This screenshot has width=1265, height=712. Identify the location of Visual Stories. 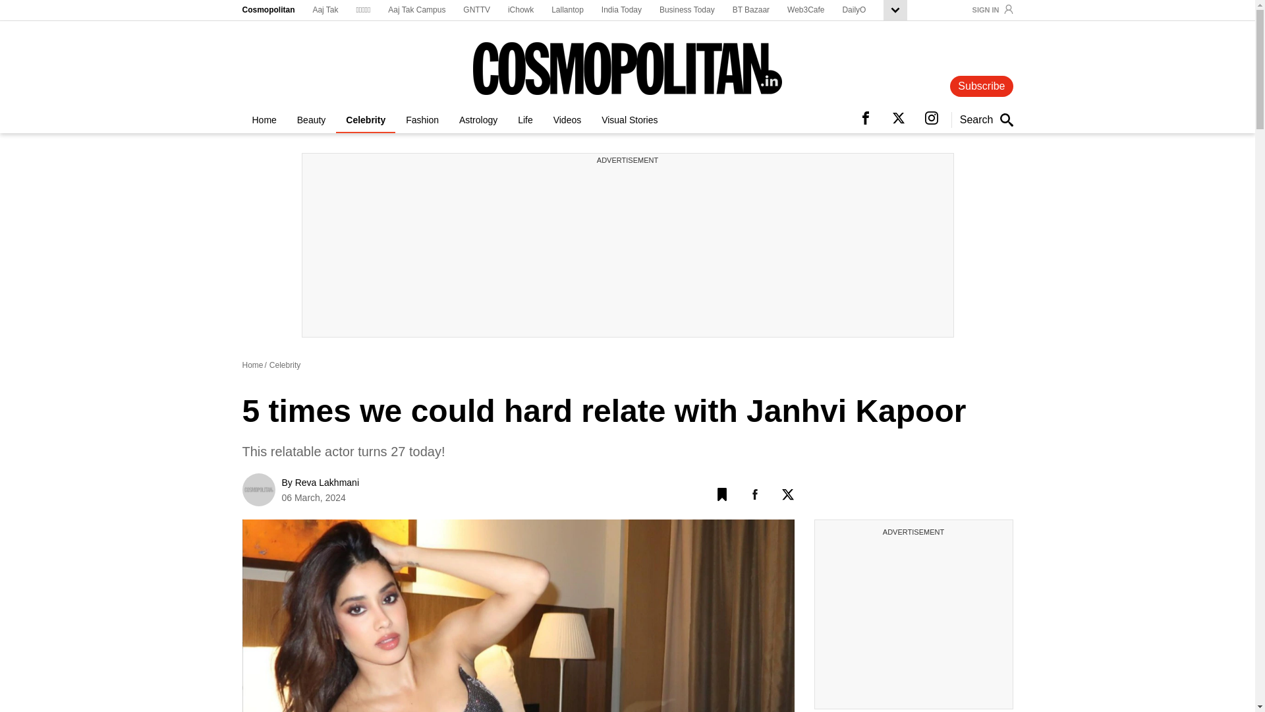
(630, 123).